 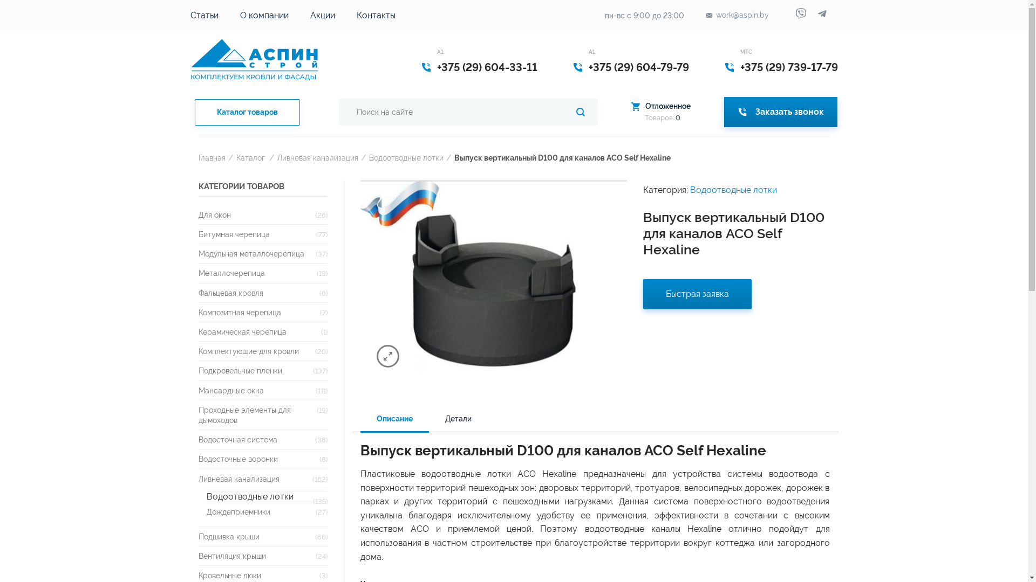 I want to click on +375 (29) 604-33-11, so click(x=487, y=67).